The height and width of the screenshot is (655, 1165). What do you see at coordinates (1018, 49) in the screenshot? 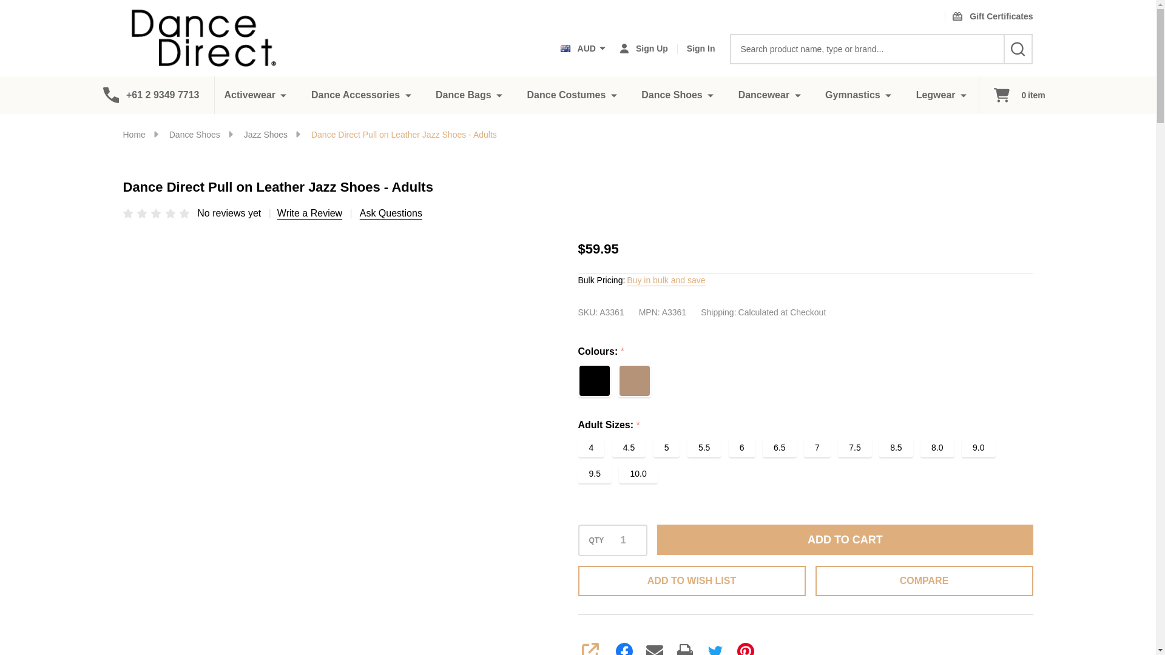
I see `SEARCH` at bounding box center [1018, 49].